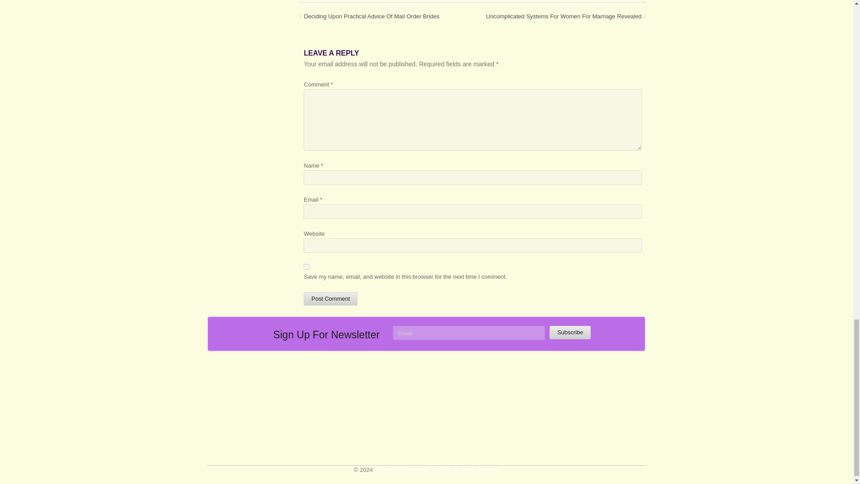  Describe the element at coordinates (369, 17) in the screenshot. I see `Deciding Upon Practical Advice Of Mail Order Brides` at that location.